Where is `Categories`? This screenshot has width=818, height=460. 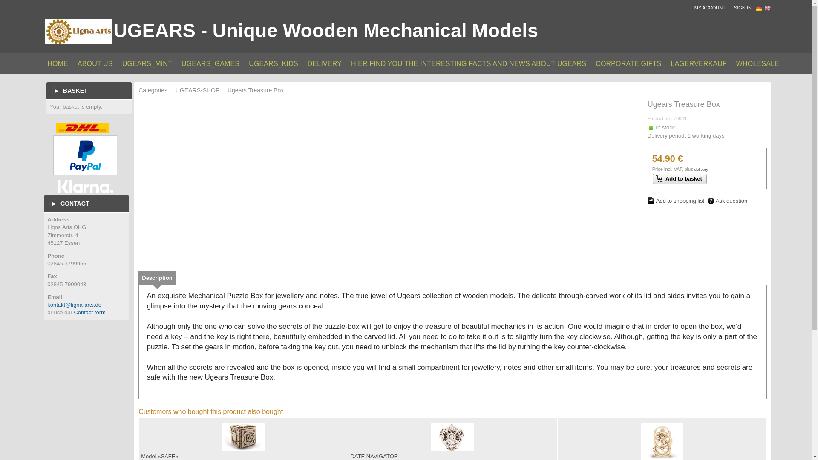 Categories is located at coordinates (156, 90).